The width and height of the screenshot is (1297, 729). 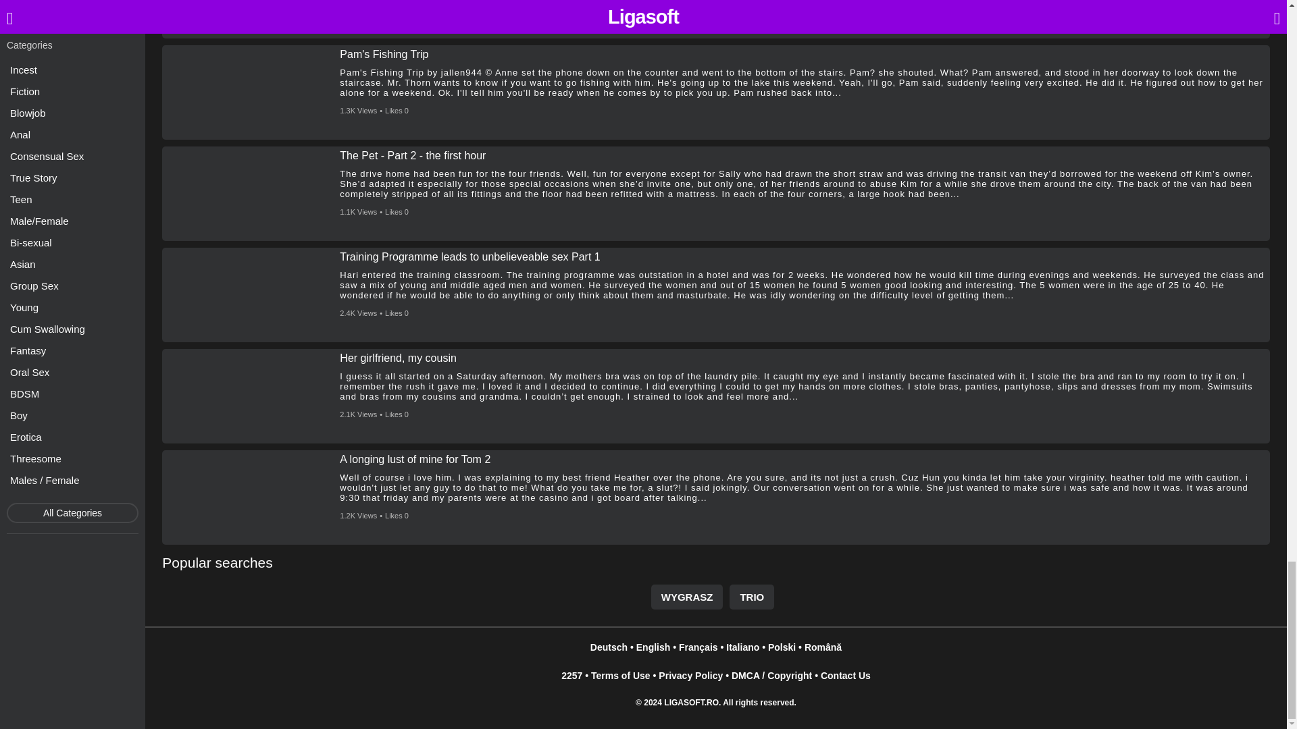 I want to click on The Pet - Part 2 - the first hour, so click(x=412, y=155).